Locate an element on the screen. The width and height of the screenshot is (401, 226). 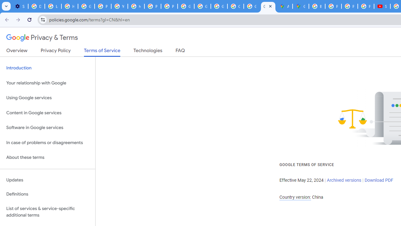
FAQ is located at coordinates (180, 52).